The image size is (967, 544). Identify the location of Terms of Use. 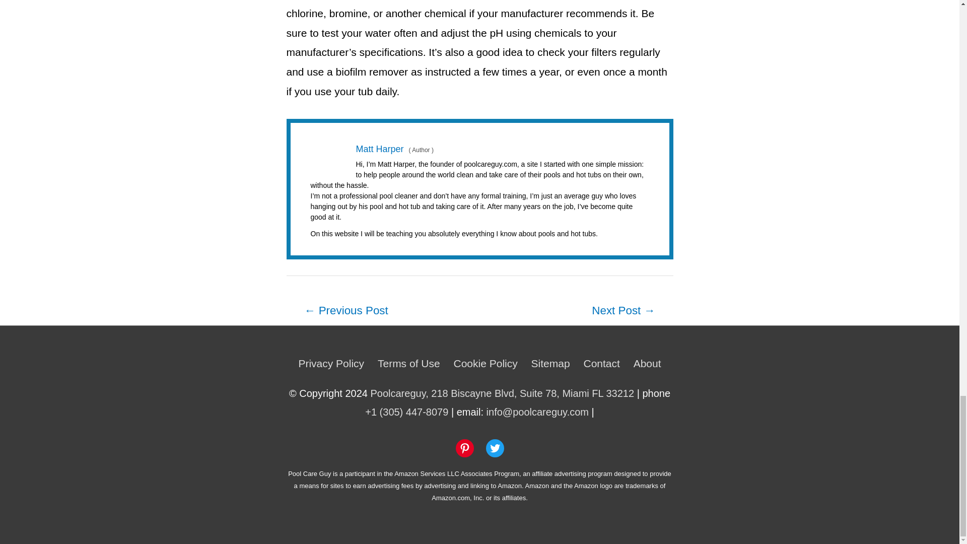
(408, 363).